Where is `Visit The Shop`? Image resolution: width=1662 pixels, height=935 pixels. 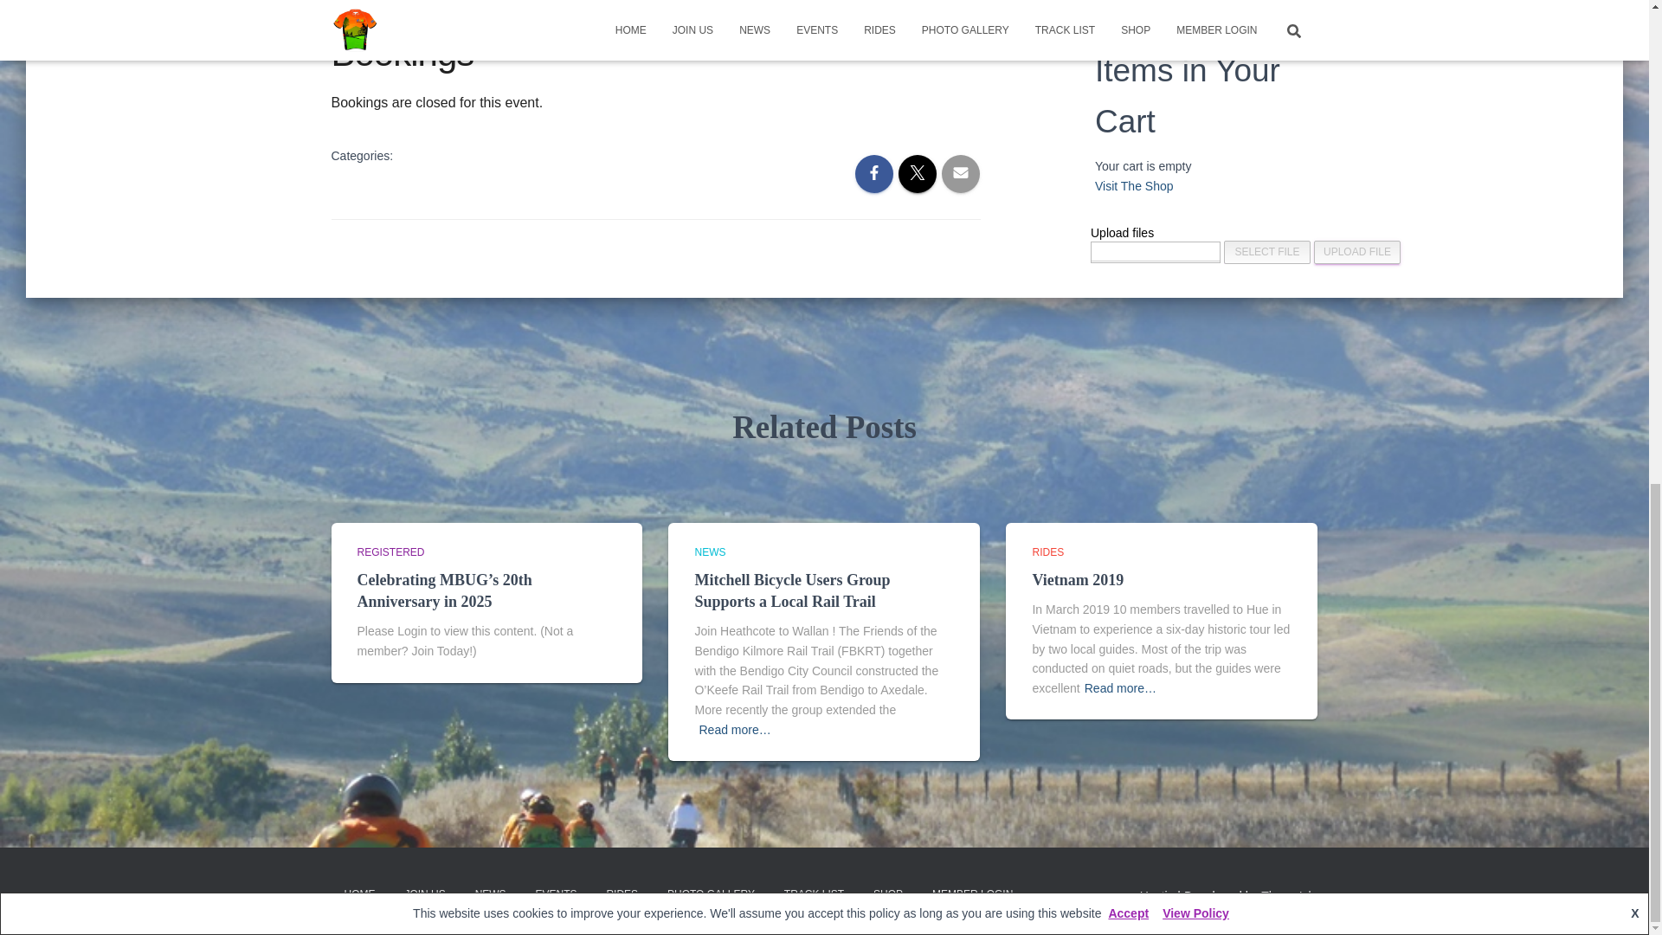
Visit The Shop is located at coordinates (1134, 185).